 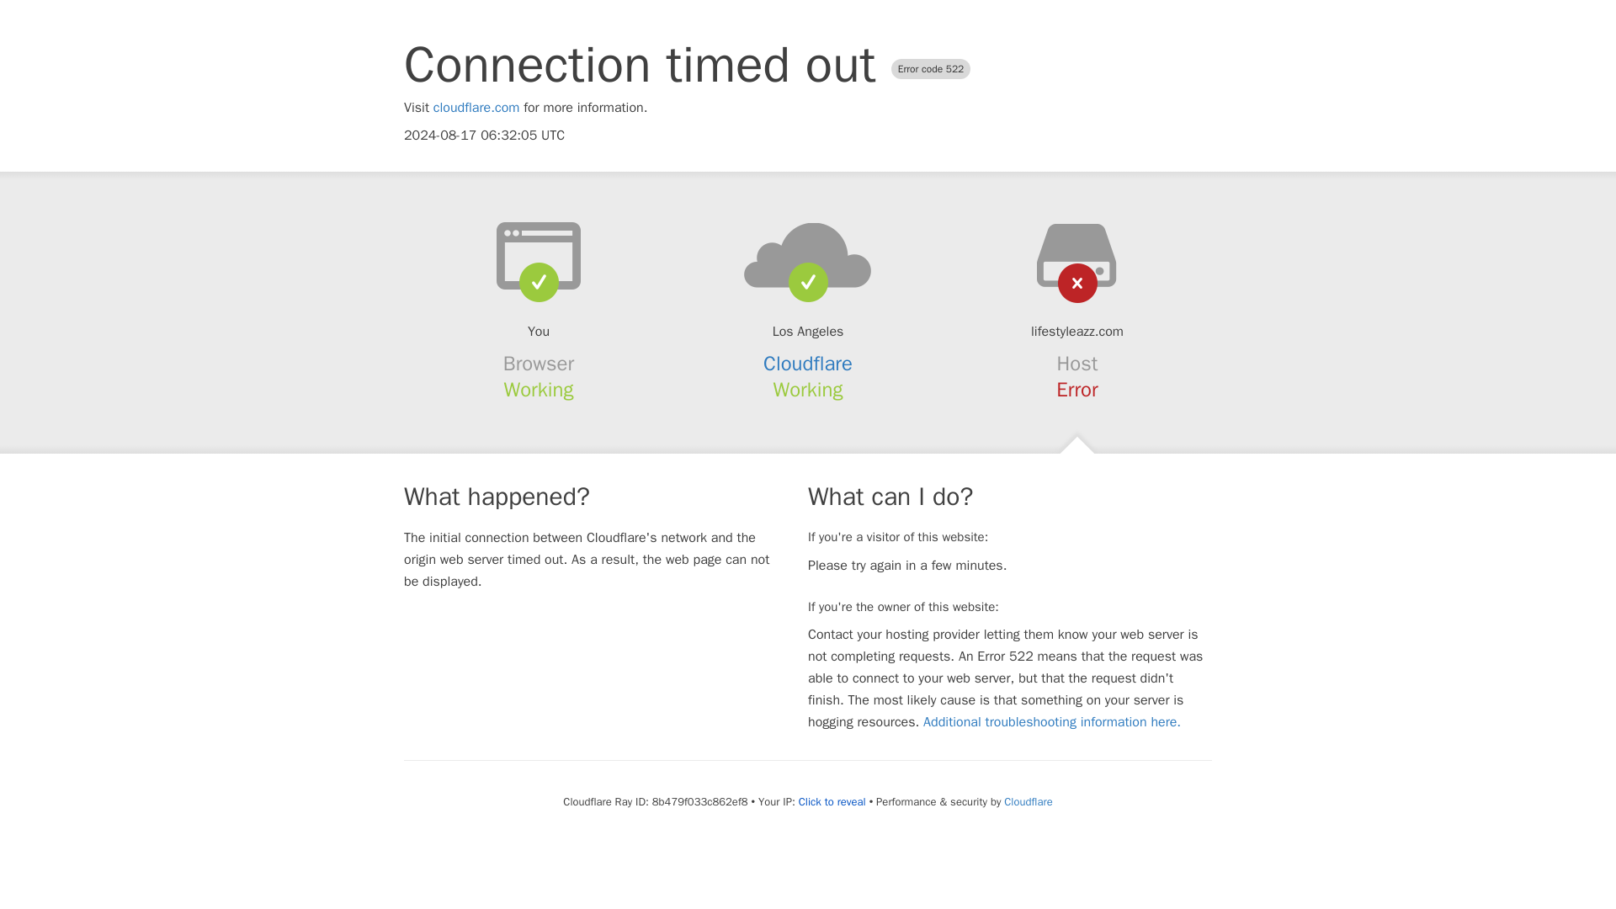 I want to click on Additional troubleshooting information here., so click(x=1052, y=722).